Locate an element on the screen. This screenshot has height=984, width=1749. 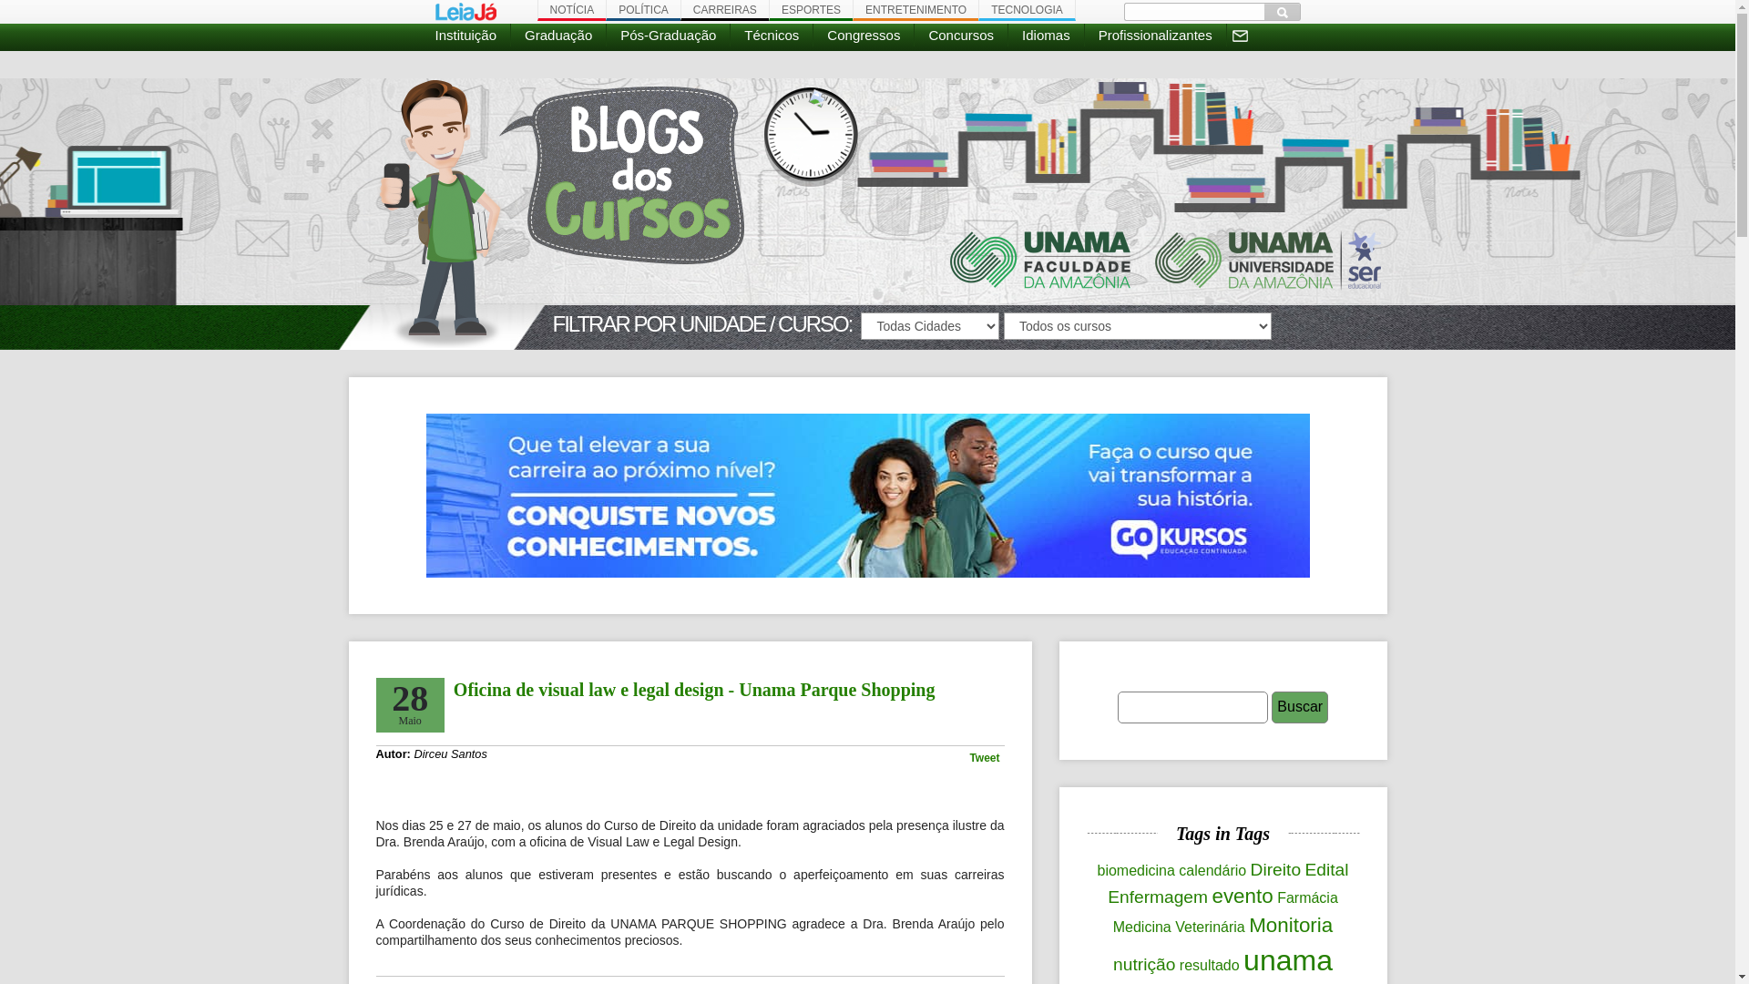
Monitoria is located at coordinates (1291, 926).